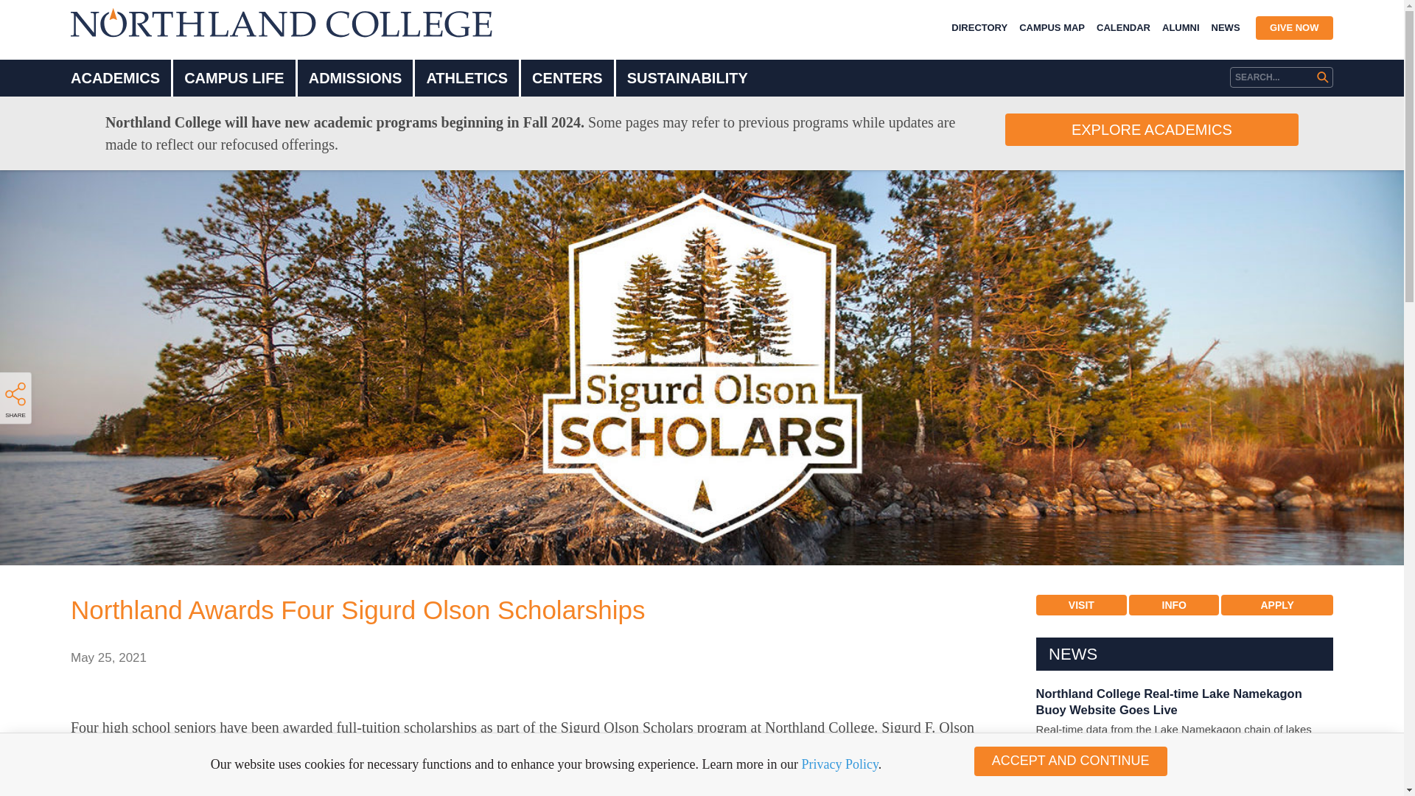 The width and height of the screenshot is (1415, 796). I want to click on DIRECTORY, so click(979, 28).